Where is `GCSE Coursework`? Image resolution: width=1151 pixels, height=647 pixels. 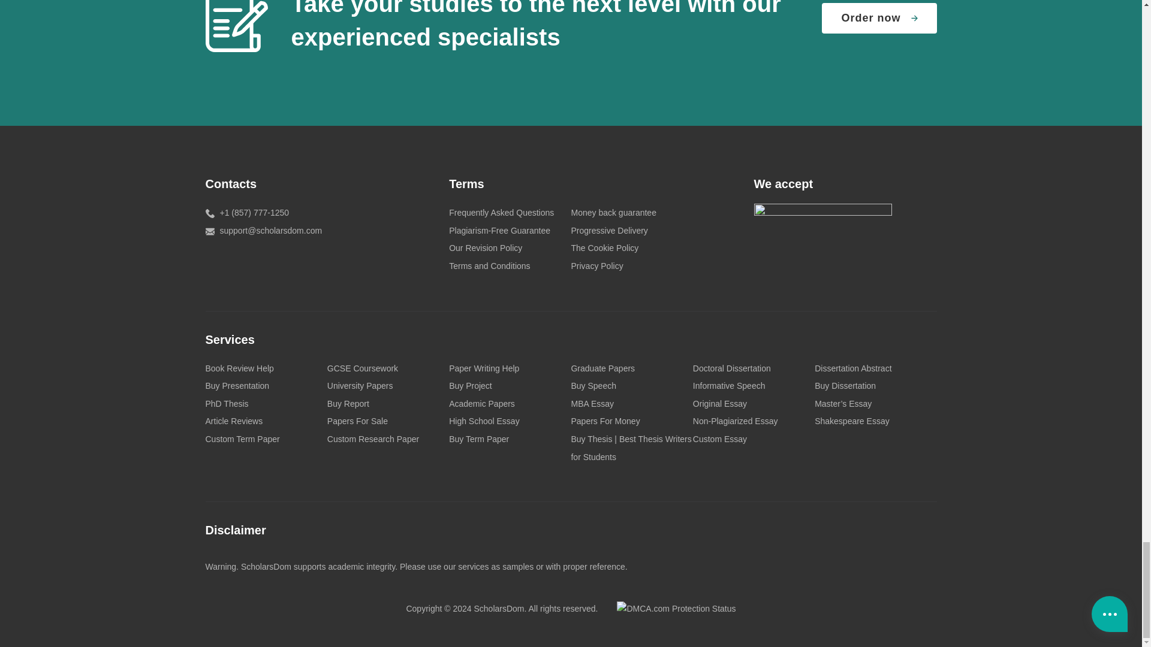 GCSE Coursework is located at coordinates (362, 368).